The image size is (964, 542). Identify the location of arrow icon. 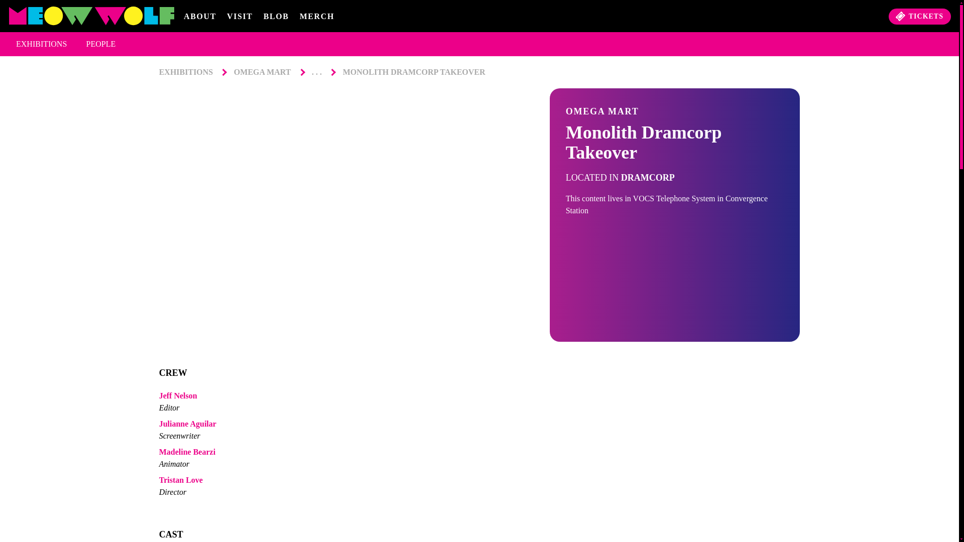
(300, 71).